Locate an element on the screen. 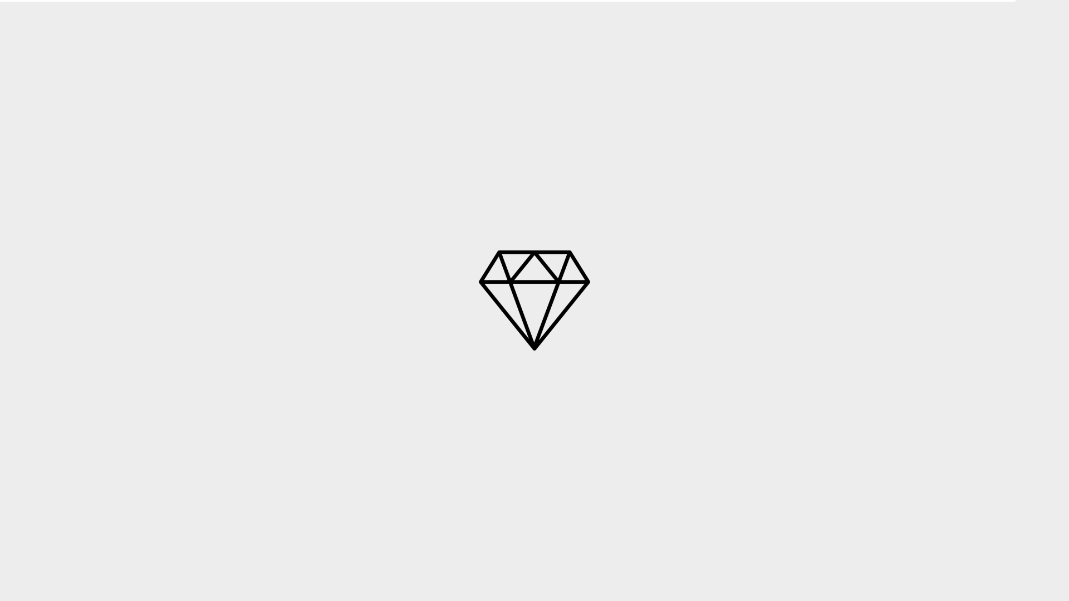 The height and width of the screenshot is (601, 1069). THE HOUSE is located at coordinates (395, 112).